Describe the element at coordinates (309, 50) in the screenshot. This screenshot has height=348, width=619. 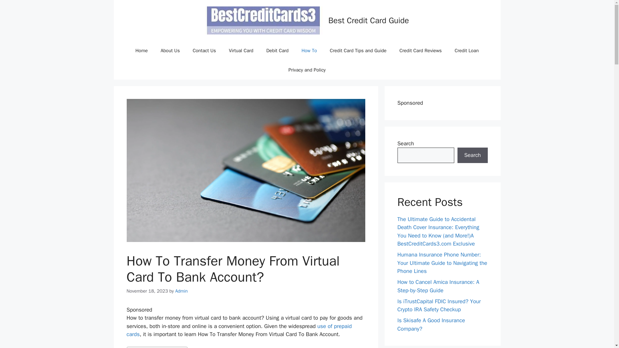
I see `How To` at that location.